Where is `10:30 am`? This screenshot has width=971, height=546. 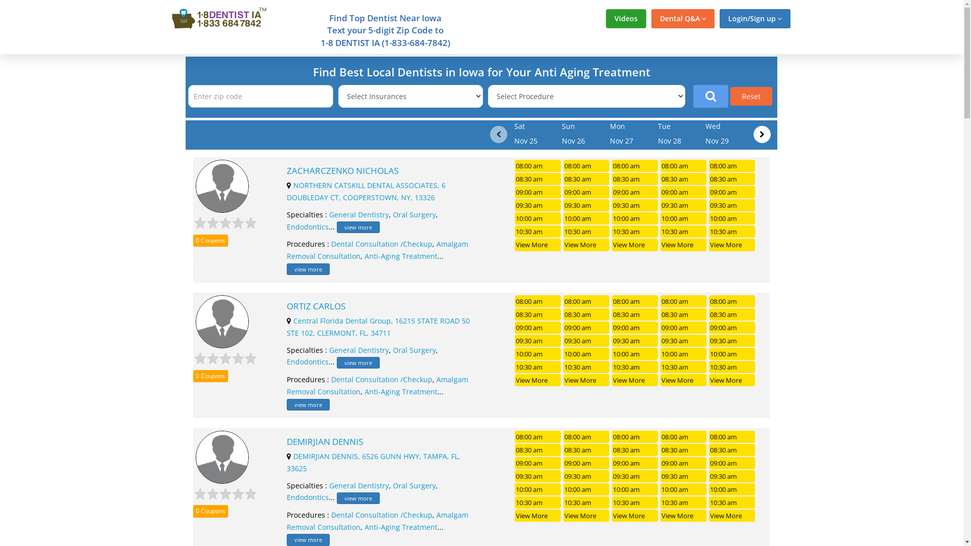 10:30 am is located at coordinates (684, 232).